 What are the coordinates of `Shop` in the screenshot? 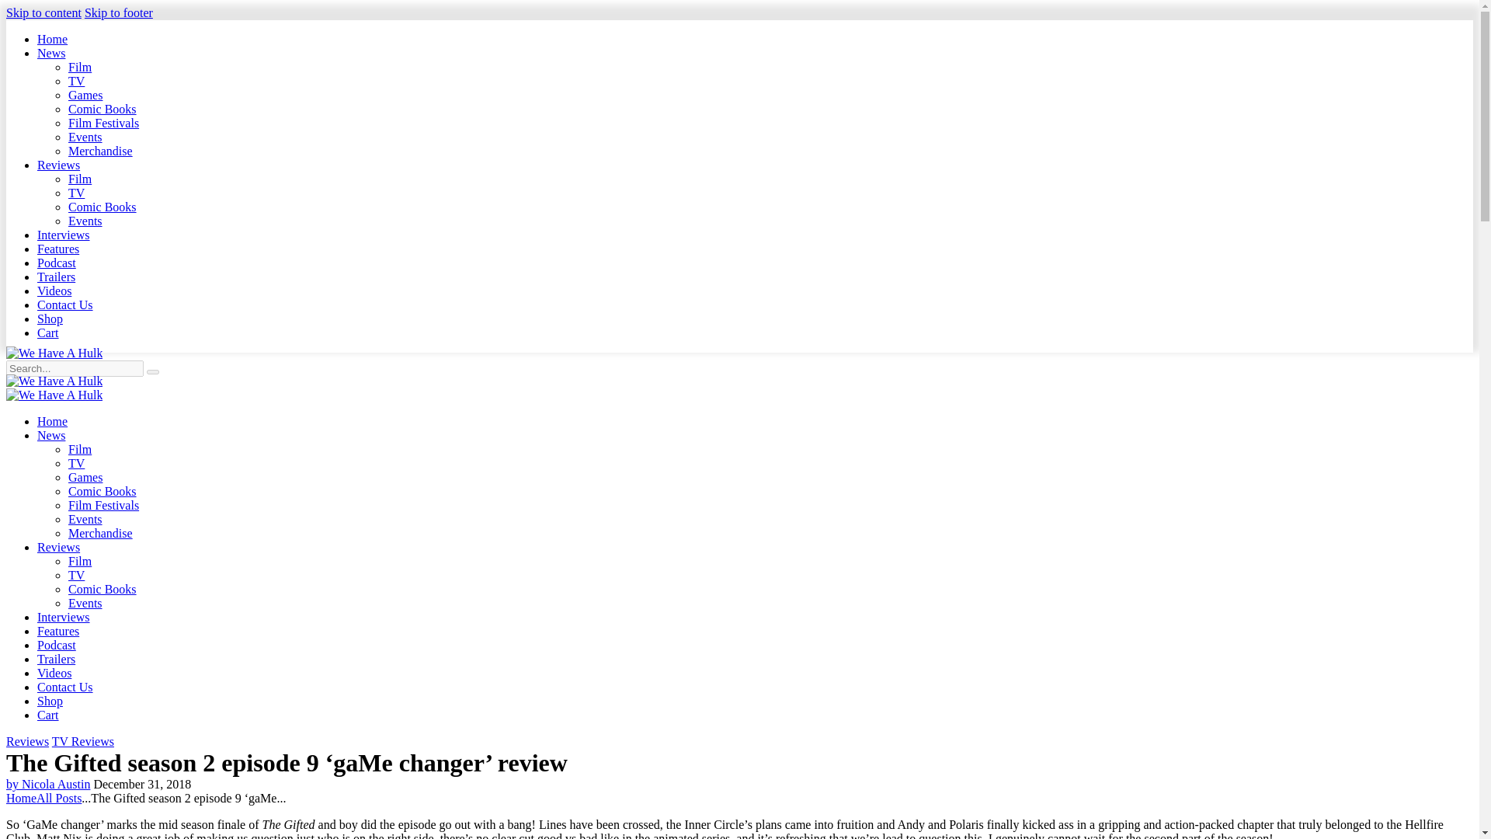 It's located at (50, 319).